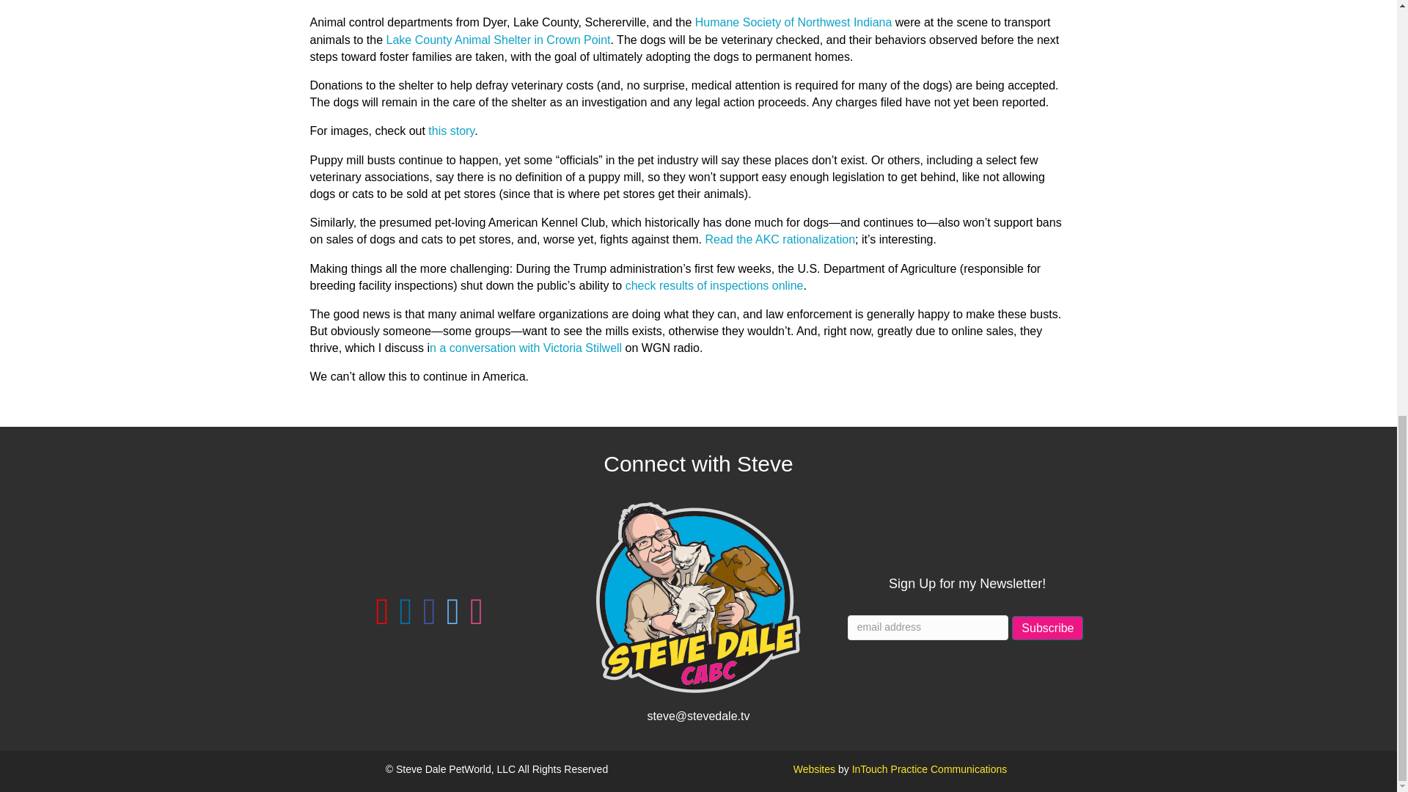 The height and width of the screenshot is (792, 1408). Describe the element at coordinates (525, 348) in the screenshot. I see `n a conversation with Victoria Stilwell` at that location.